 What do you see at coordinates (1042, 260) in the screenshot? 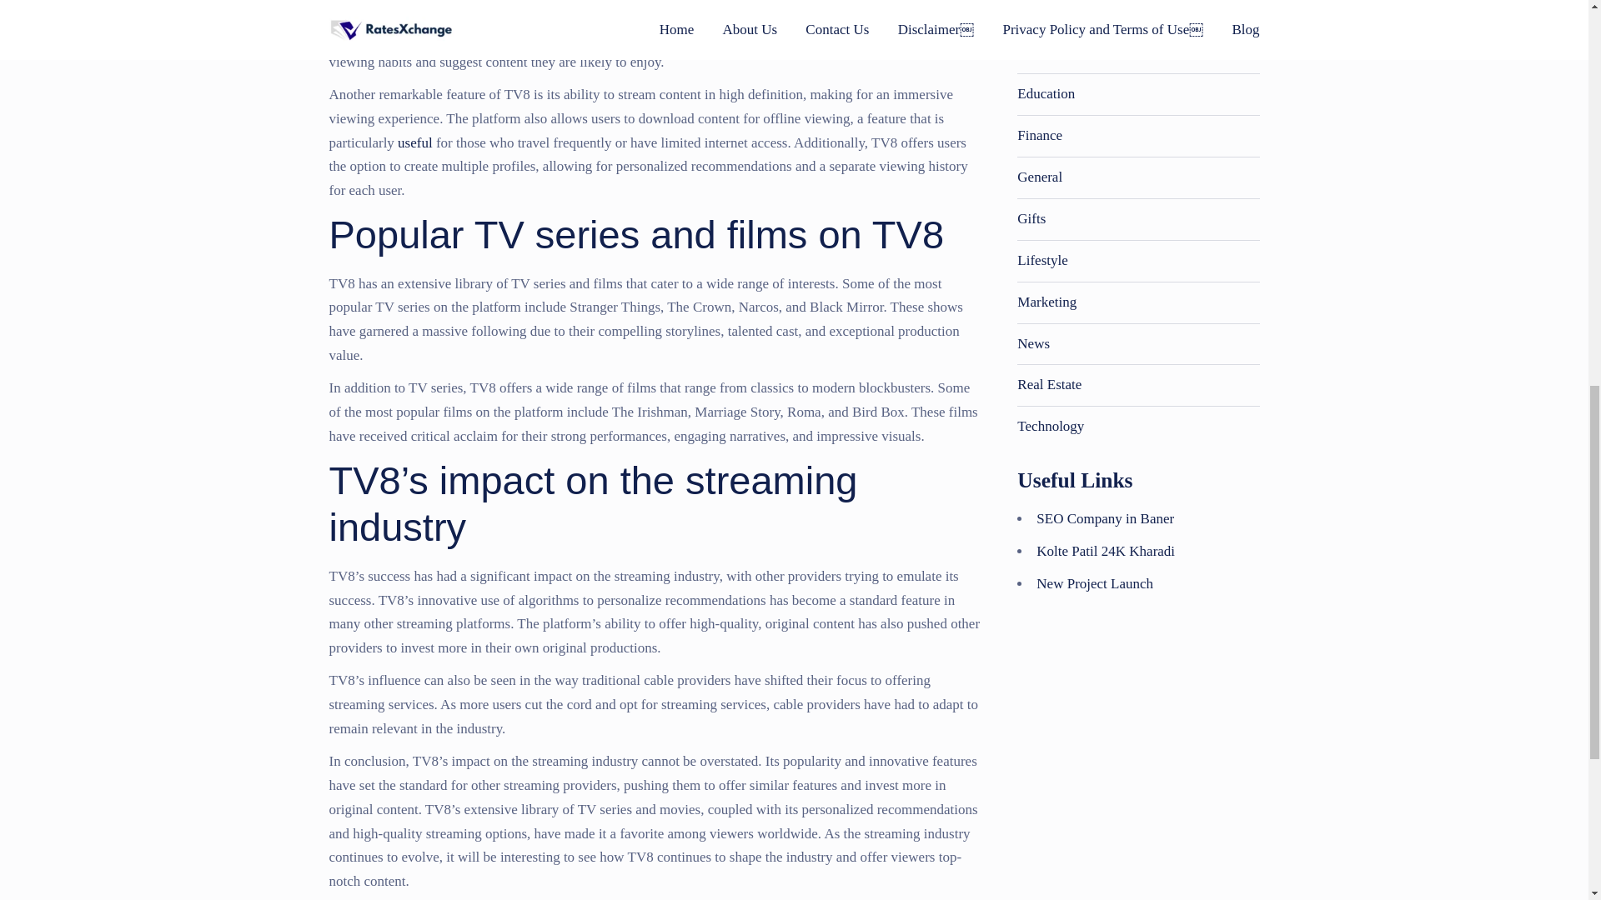
I see `Lifestyle` at bounding box center [1042, 260].